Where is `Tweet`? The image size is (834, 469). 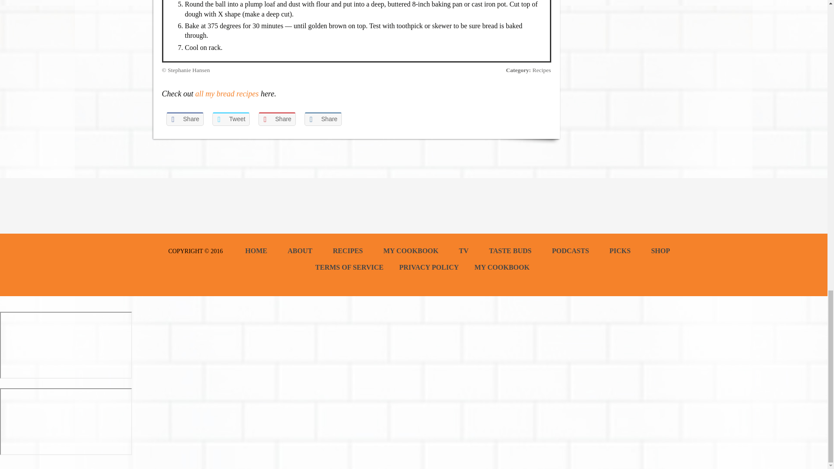 Tweet is located at coordinates (230, 119).